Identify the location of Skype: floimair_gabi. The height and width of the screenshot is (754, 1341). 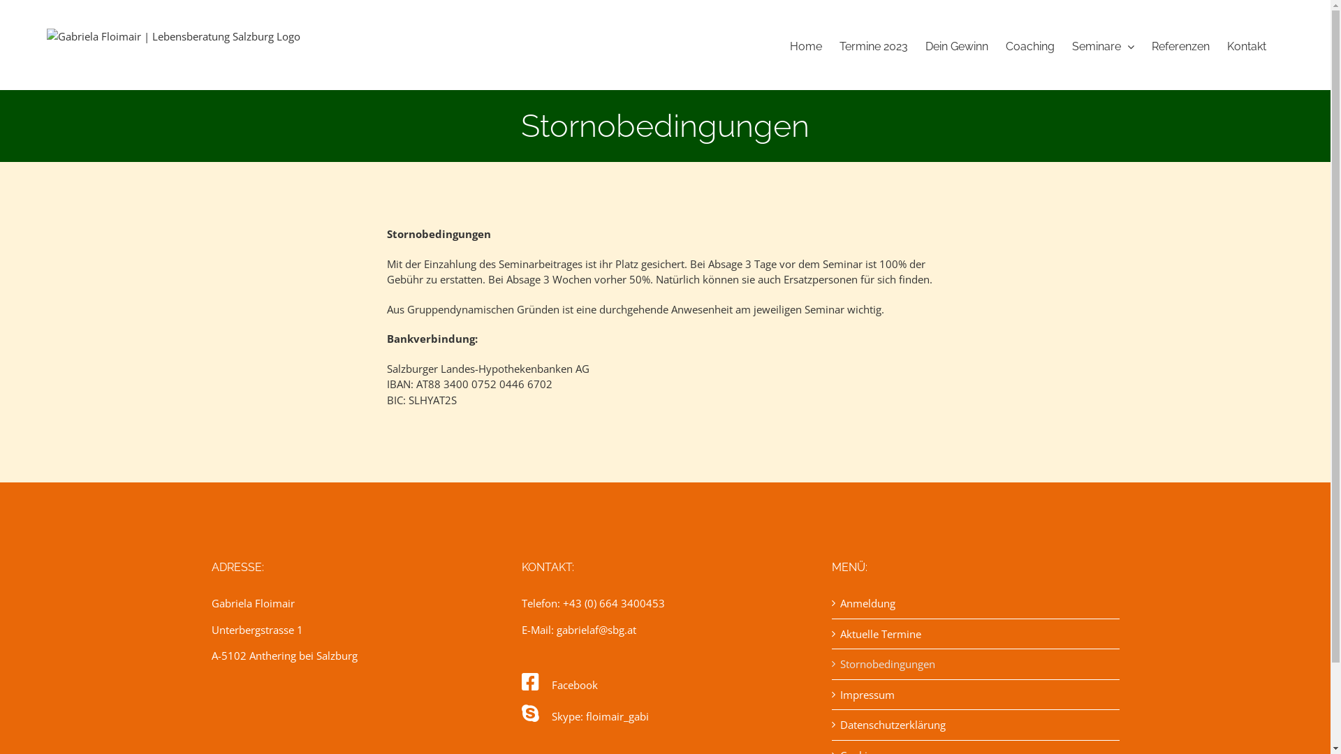
(585, 716).